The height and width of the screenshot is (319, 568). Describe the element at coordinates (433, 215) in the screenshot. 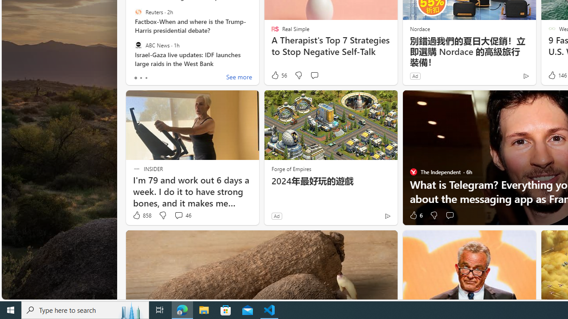

I see `Dislike` at that location.